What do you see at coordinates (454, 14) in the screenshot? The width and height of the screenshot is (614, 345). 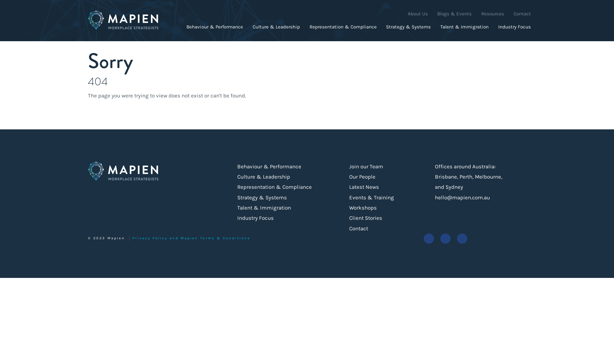 I see `Blogs & Events` at bounding box center [454, 14].